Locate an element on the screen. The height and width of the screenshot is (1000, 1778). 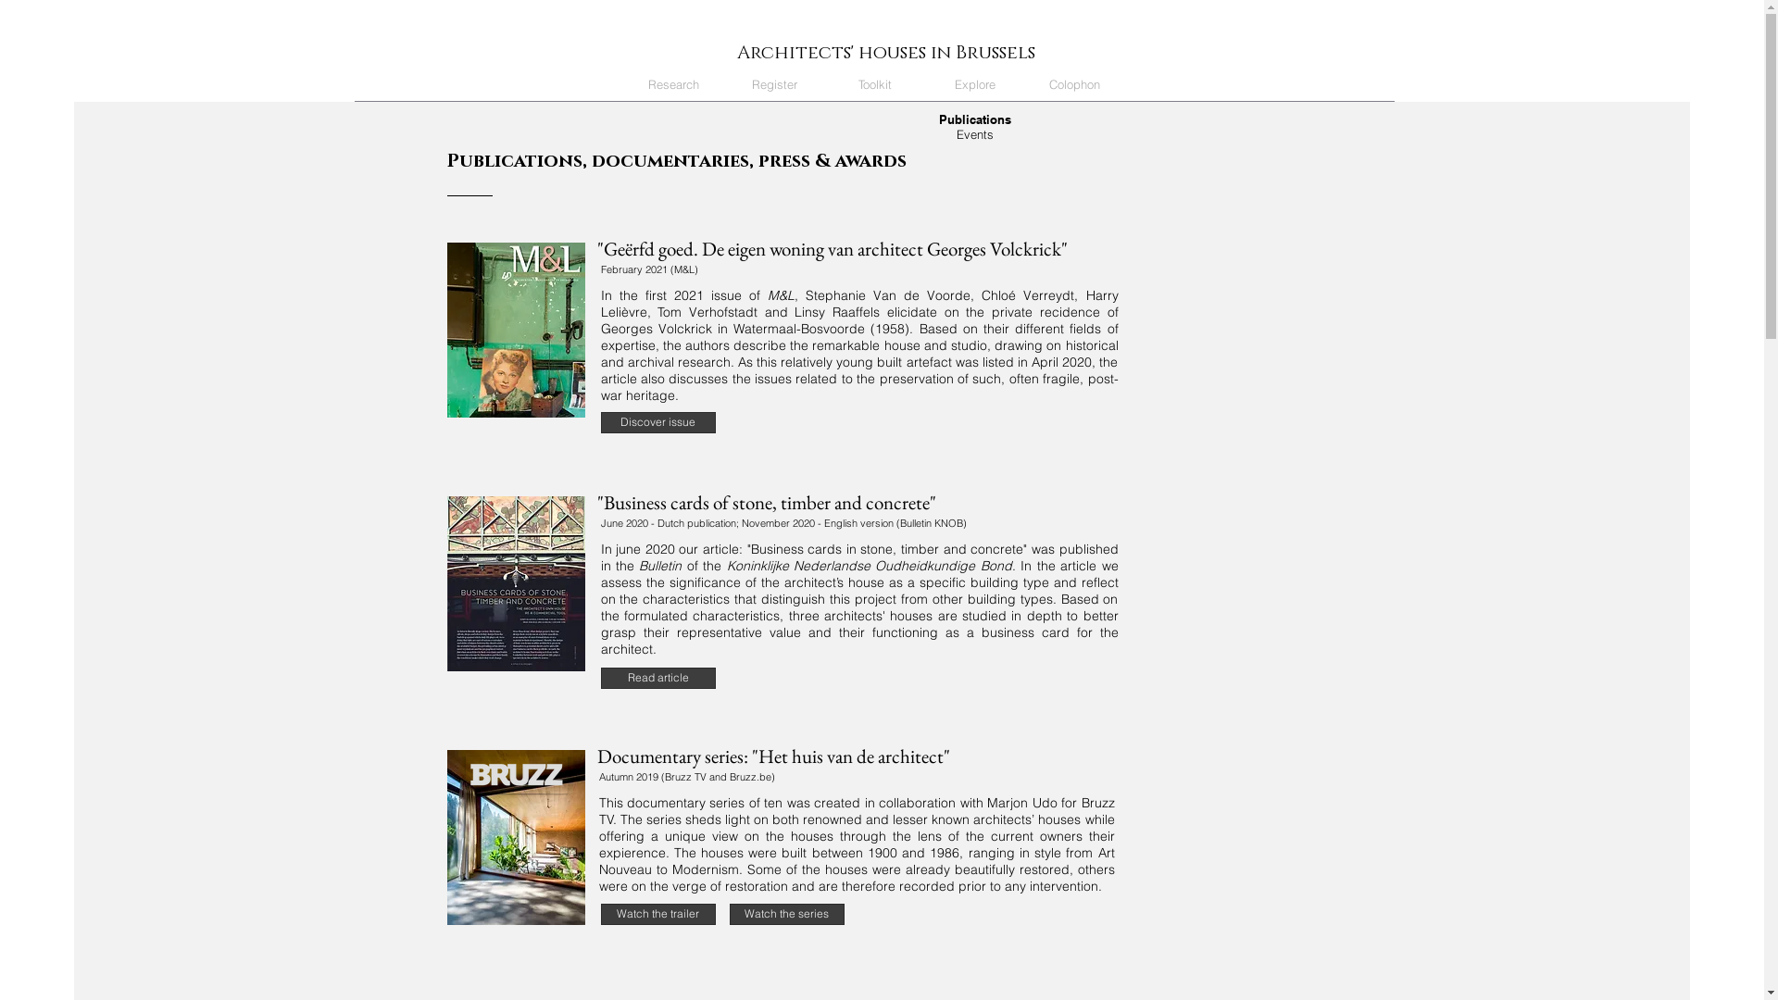
Explore is located at coordinates (974, 85).